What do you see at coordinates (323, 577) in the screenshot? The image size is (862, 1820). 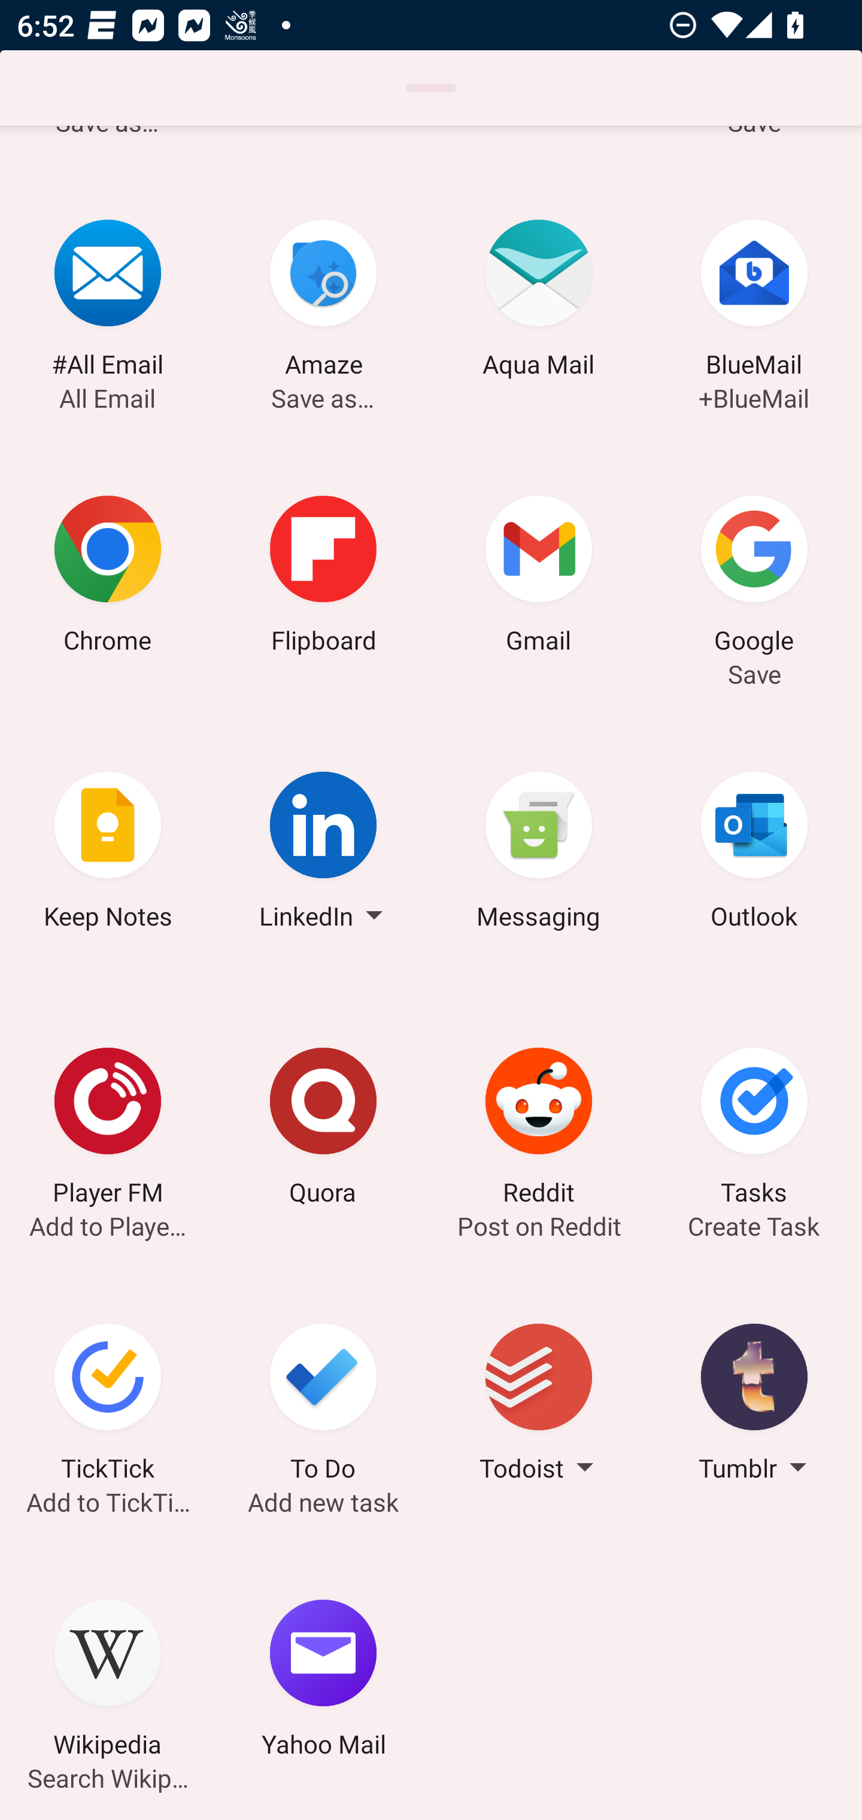 I see `Flipboard` at bounding box center [323, 577].